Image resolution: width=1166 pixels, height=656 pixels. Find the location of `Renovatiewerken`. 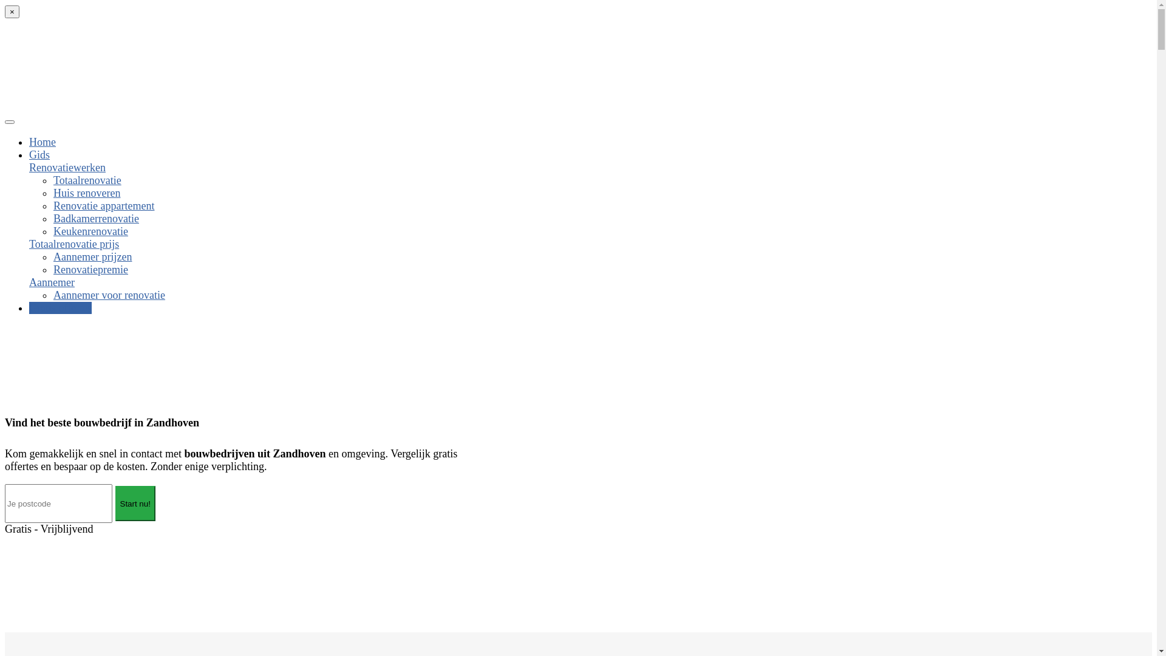

Renovatiewerken is located at coordinates (67, 168).